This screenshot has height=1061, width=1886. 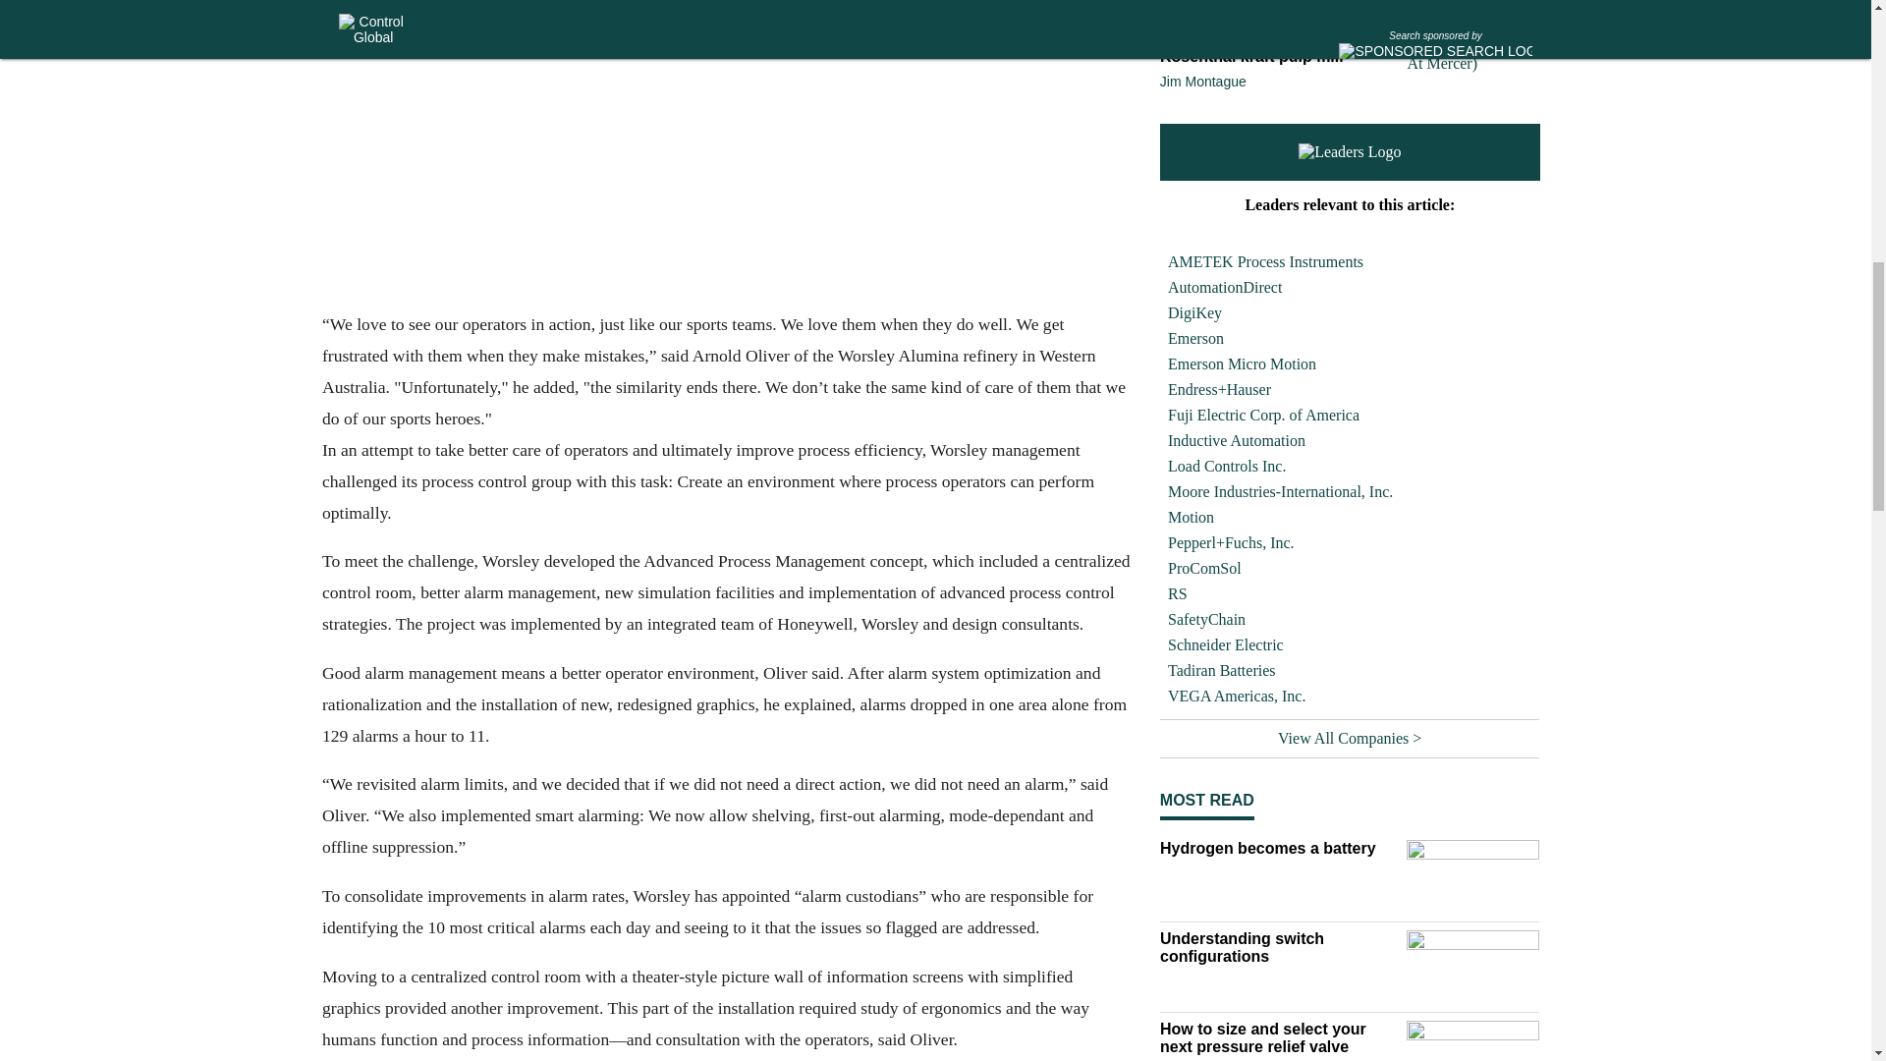 What do you see at coordinates (1350, 261) in the screenshot?
I see `AMETEK Process Instruments` at bounding box center [1350, 261].